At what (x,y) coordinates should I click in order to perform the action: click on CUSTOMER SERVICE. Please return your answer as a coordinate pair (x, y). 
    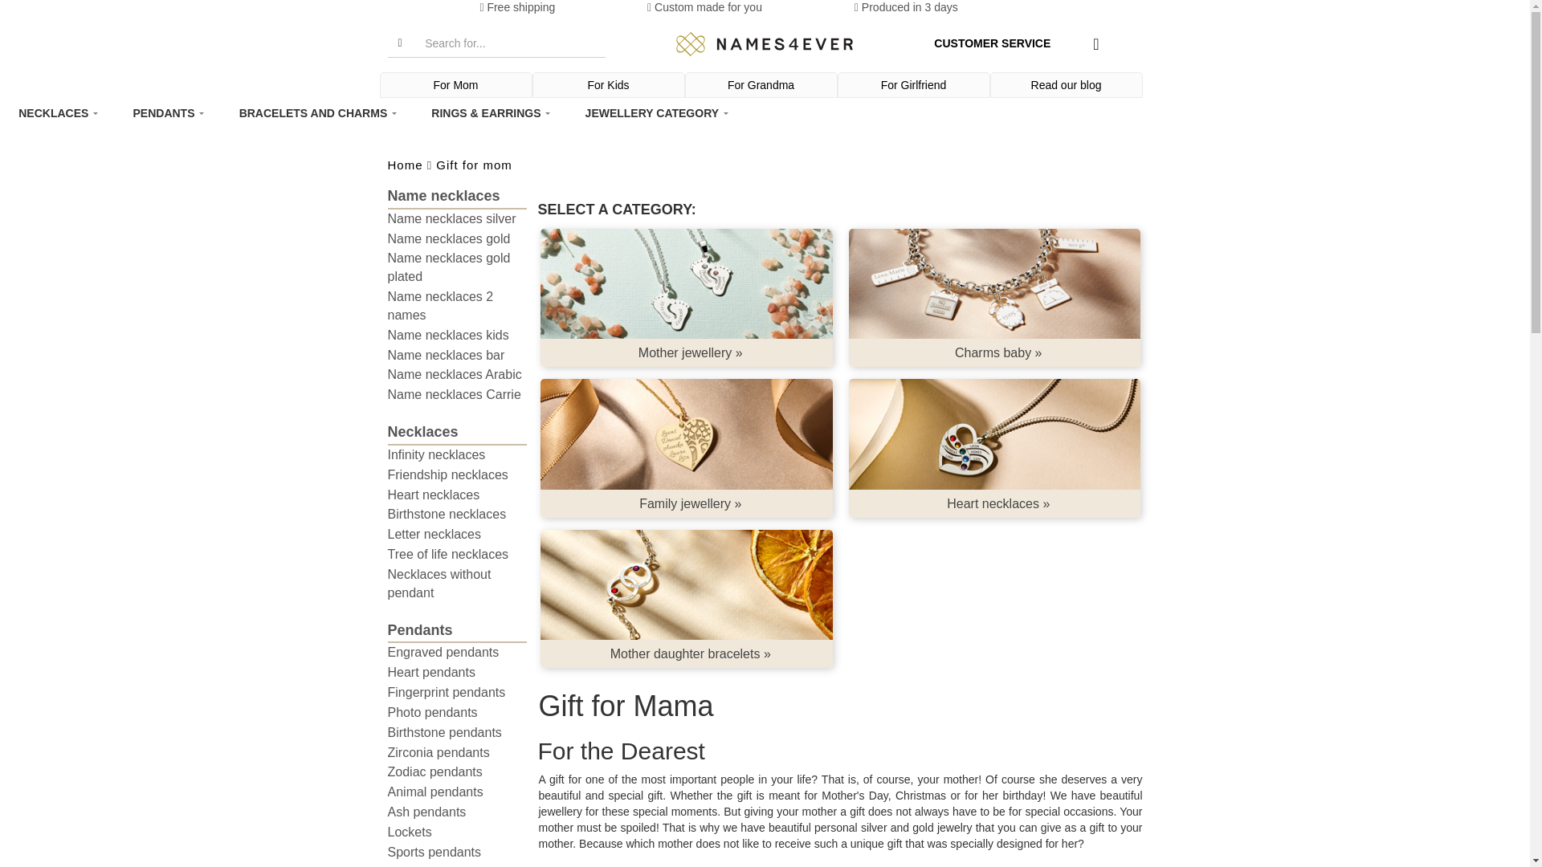
    Looking at the image, I should click on (992, 43).